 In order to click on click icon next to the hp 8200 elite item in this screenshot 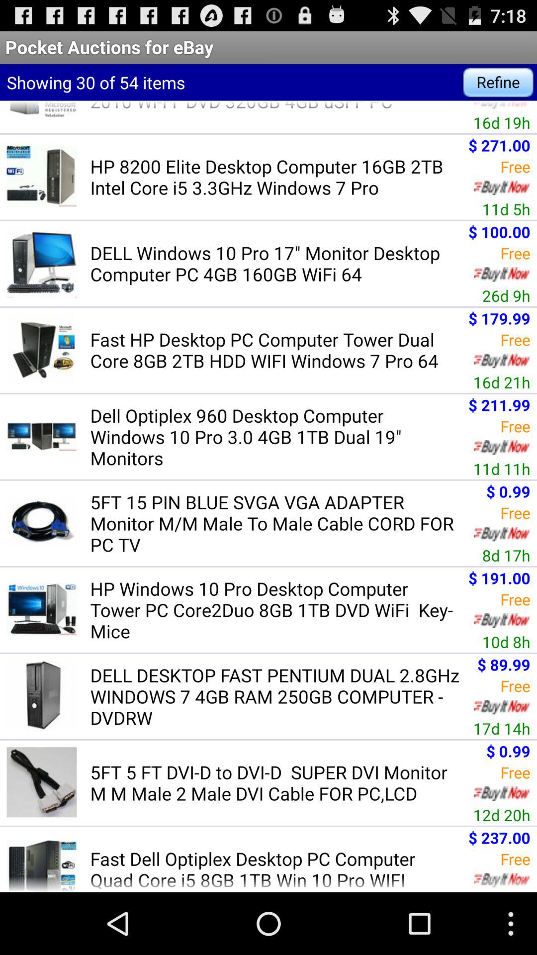, I will do `click(506, 209)`.